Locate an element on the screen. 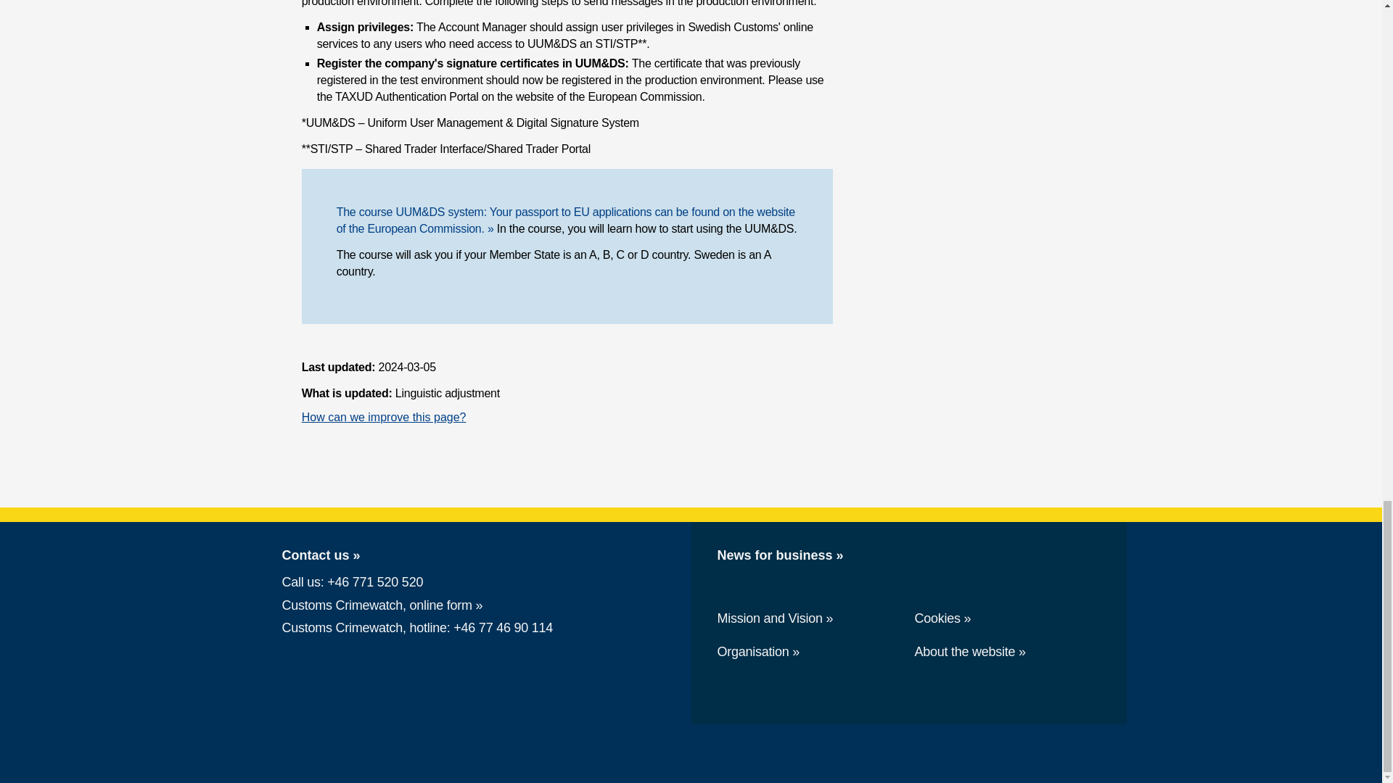  Send is located at coordinates (338, 626).